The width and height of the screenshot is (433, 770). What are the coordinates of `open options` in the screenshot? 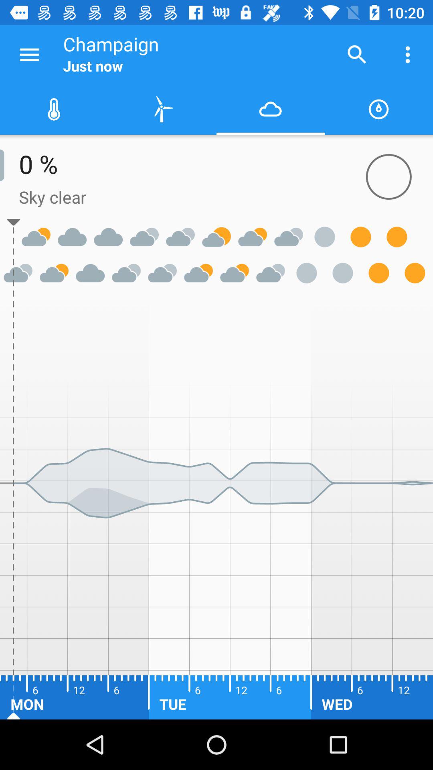 It's located at (30, 55).